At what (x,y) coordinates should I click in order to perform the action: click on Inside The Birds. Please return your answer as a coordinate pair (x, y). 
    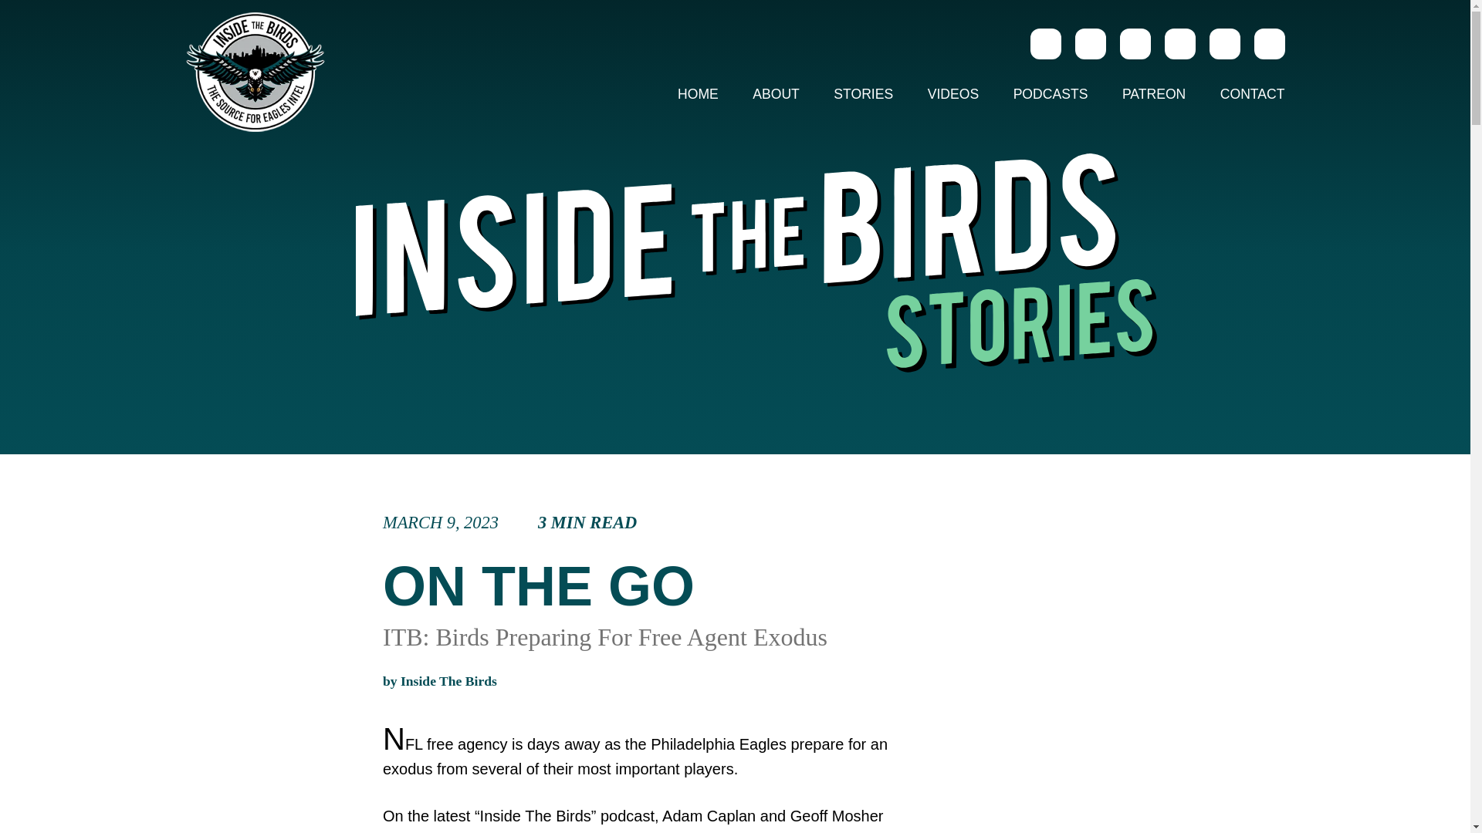
    Looking at the image, I should click on (448, 680).